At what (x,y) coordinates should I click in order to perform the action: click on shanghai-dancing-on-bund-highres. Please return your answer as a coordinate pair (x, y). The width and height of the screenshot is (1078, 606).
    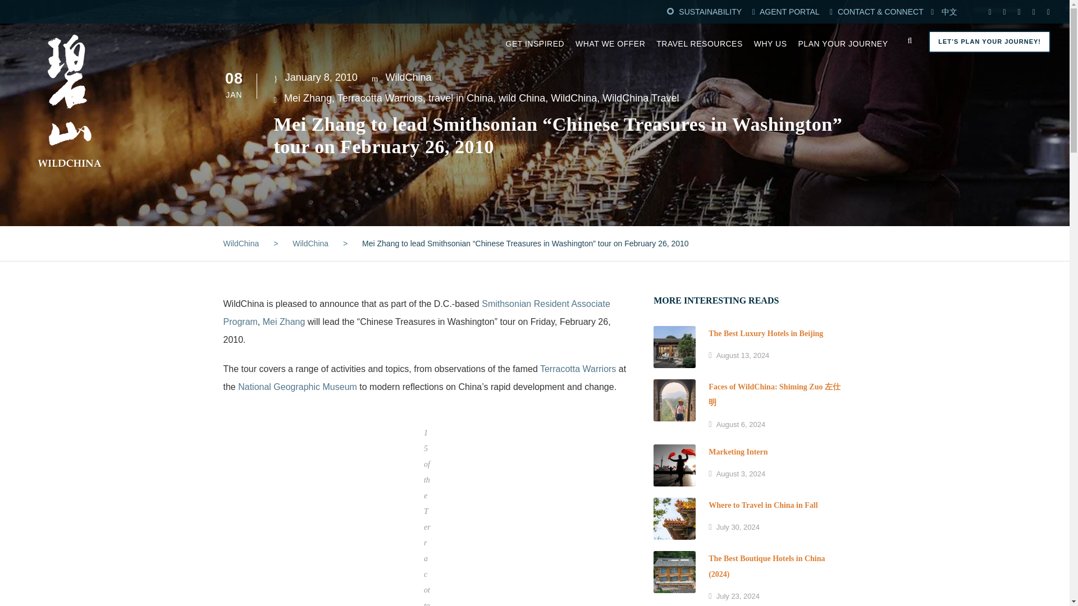
    Looking at the image, I should click on (674, 465).